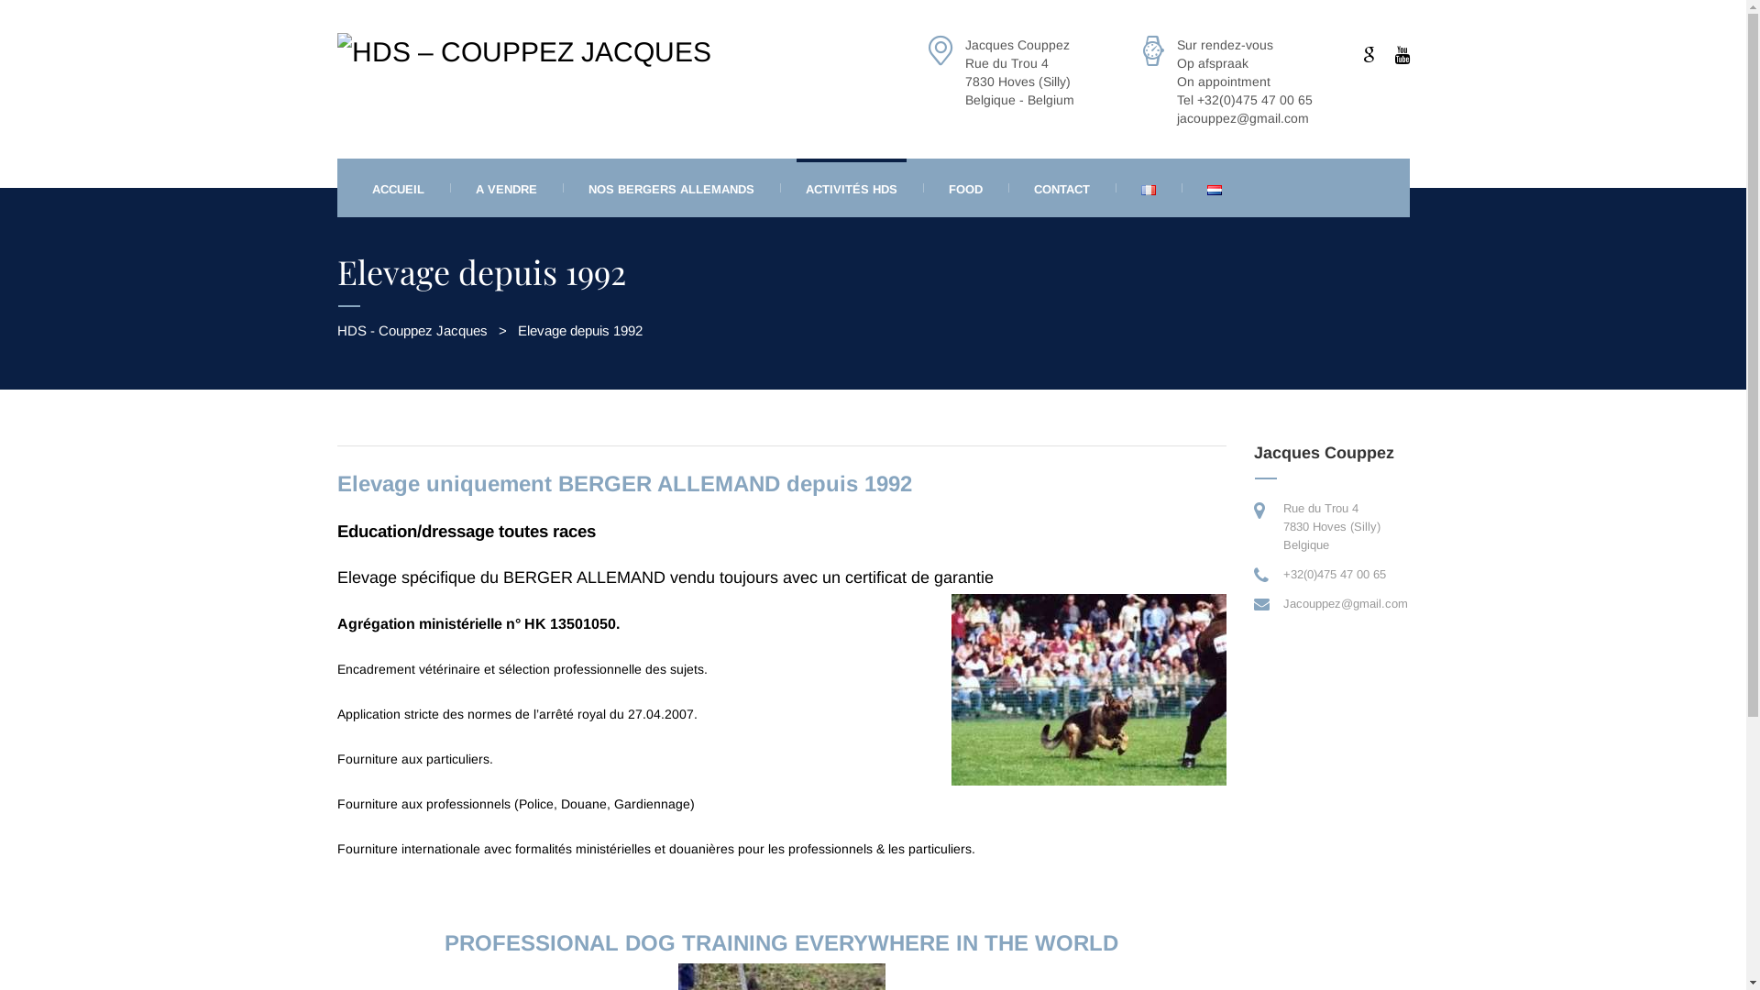 Image resolution: width=1760 pixels, height=990 pixels. What do you see at coordinates (671, 188) in the screenshot?
I see `NOS BERGERS ALLEMANDS` at bounding box center [671, 188].